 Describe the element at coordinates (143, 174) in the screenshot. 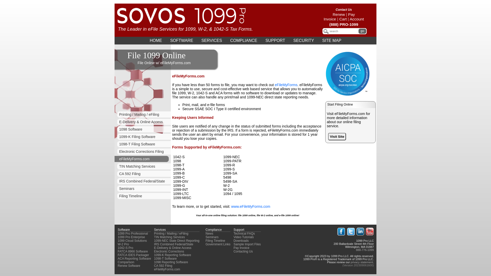

I see `CA 592 Filing` at that location.